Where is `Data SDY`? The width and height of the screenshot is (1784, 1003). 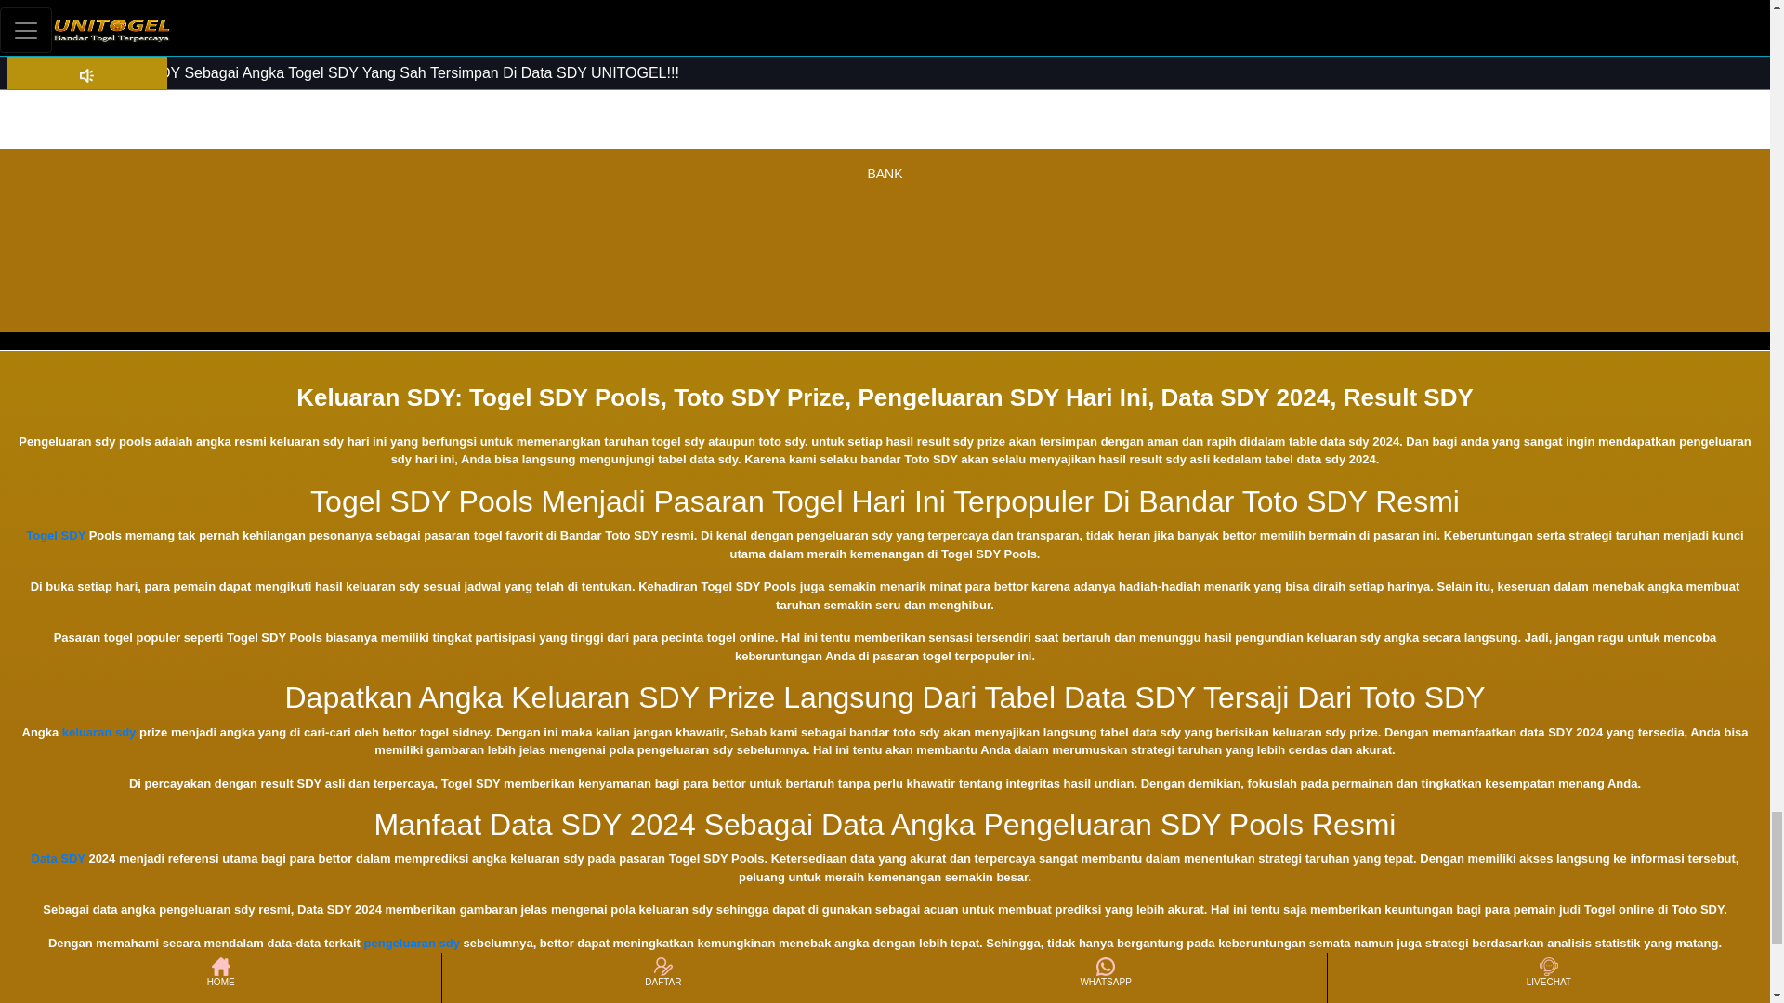 Data SDY is located at coordinates (59, 858).